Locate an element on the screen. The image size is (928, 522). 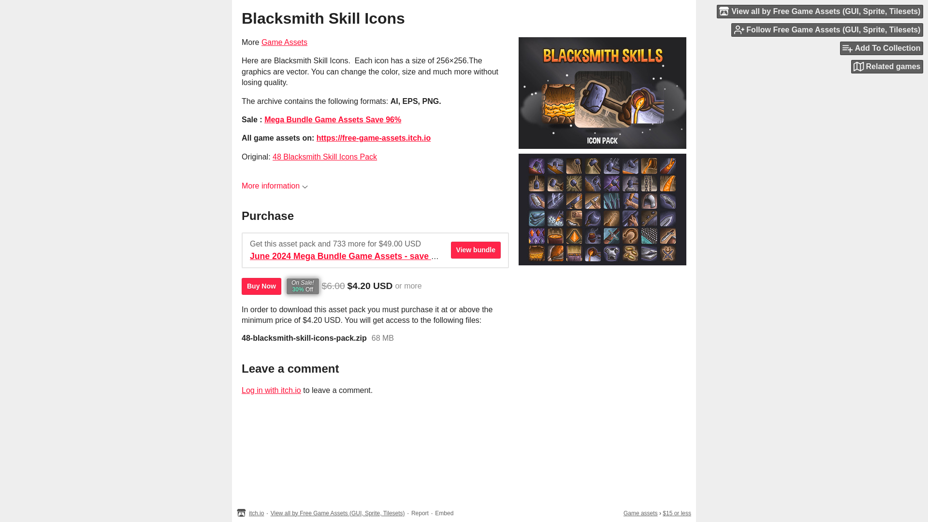
Related games is located at coordinates (887, 67).